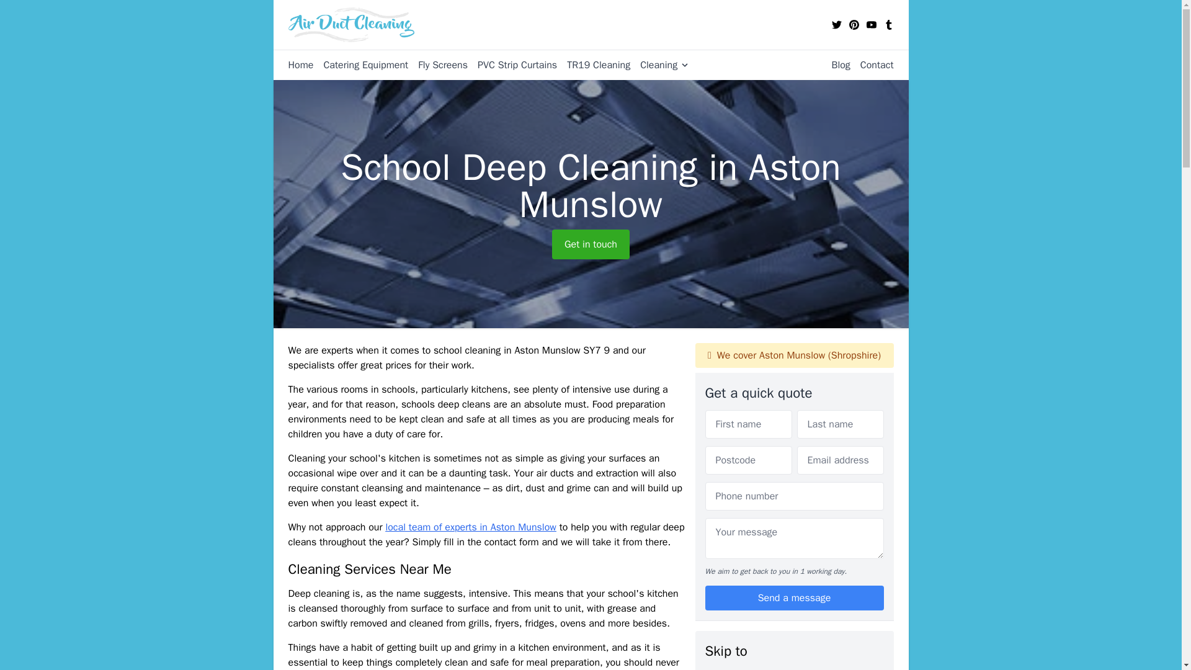 The width and height of the screenshot is (1191, 670). What do you see at coordinates (659, 65) in the screenshot?
I see `Cleaning` at bounding box center [659, 65].